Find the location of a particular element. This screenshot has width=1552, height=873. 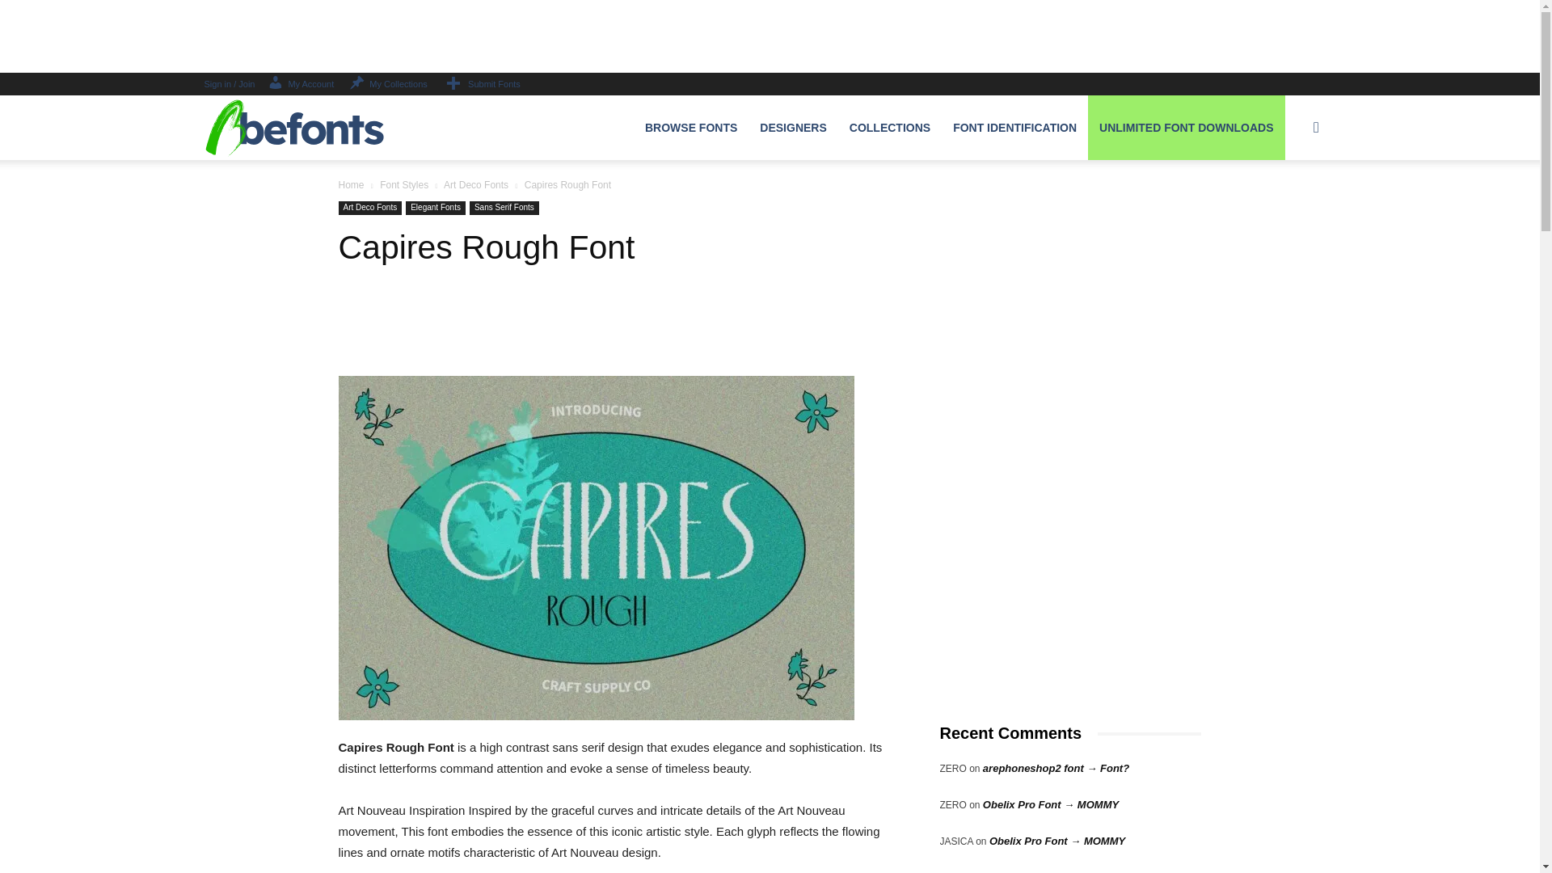

View all posts in Art Deco Fonts is located at coordinates (476, 185).